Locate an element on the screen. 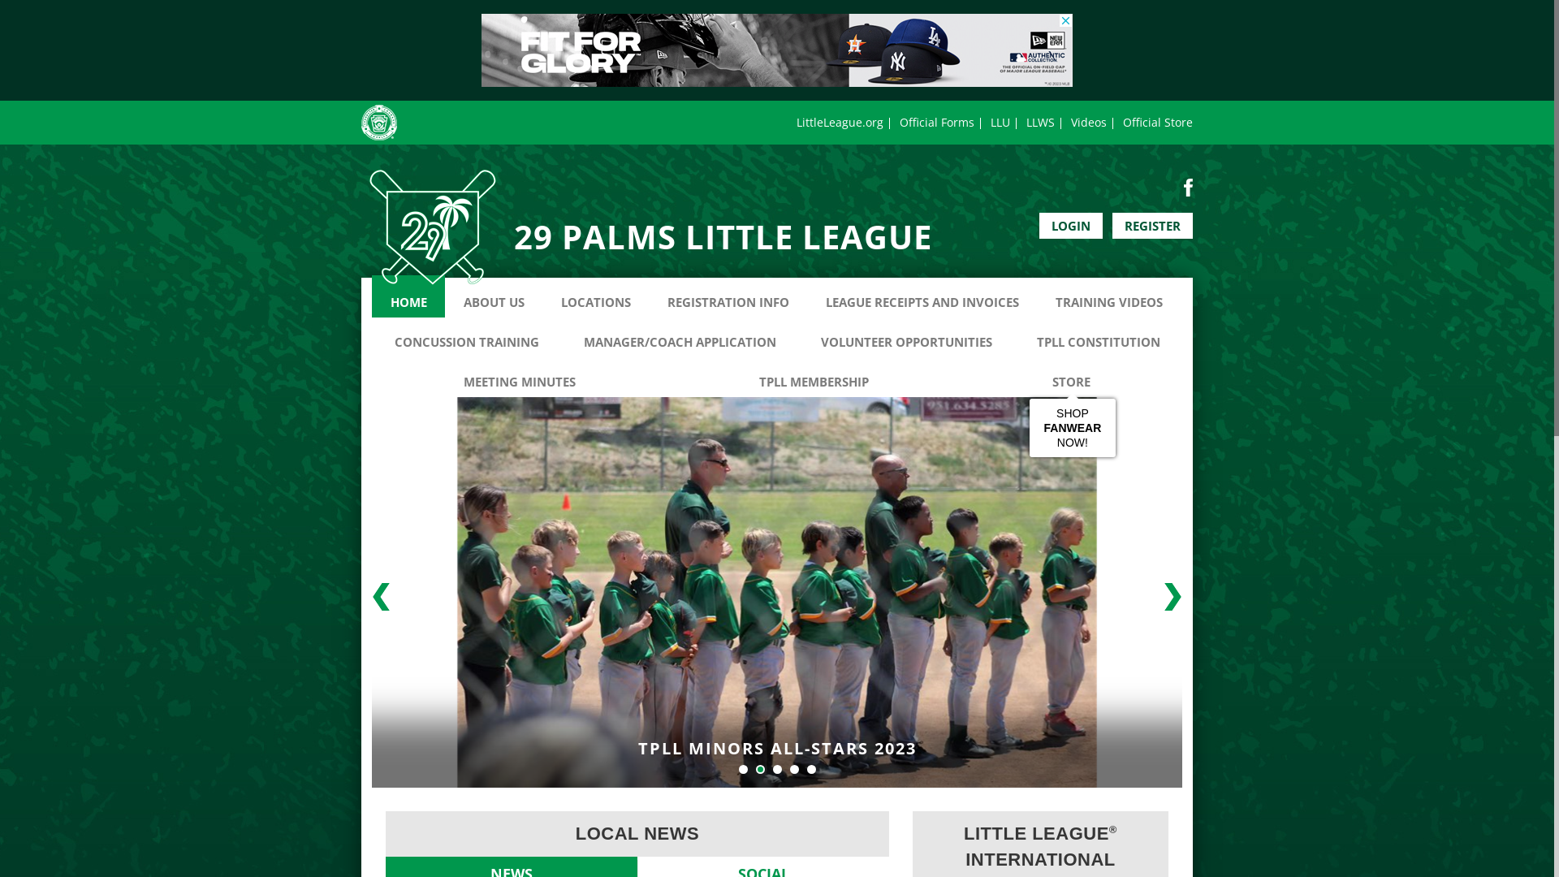  HOME is located at coordinates (408, 296).